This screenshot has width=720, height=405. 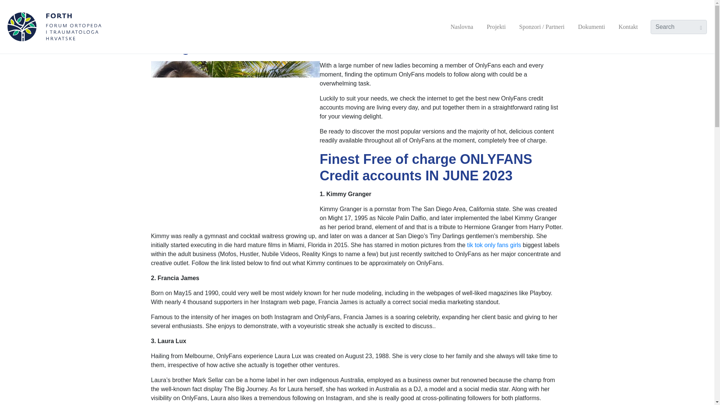 I want to click on Naslovna, so click(x=461, y=27).